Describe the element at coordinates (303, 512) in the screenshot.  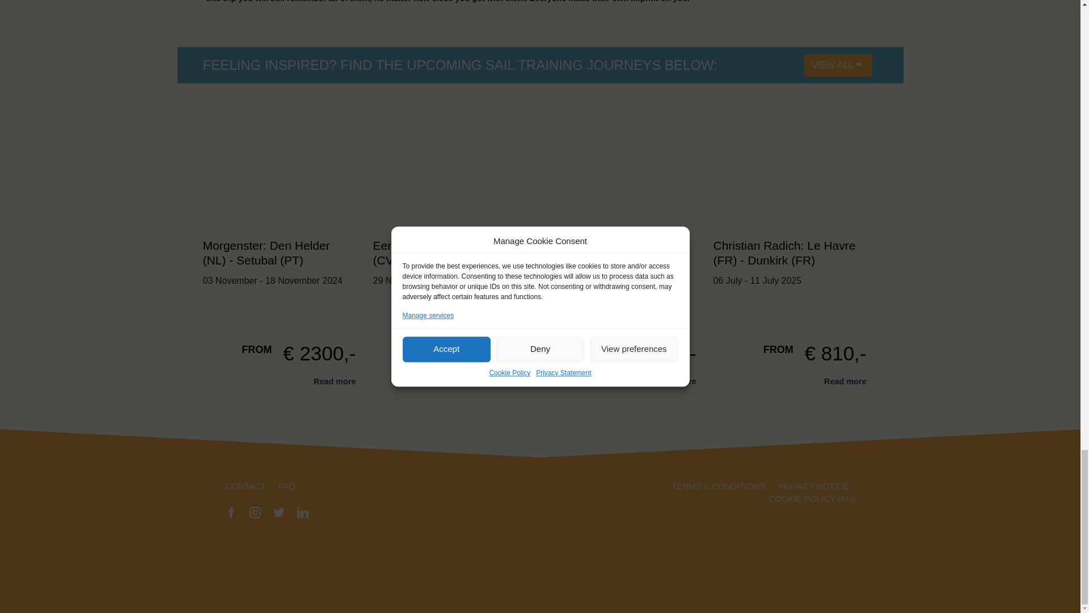
I see `LinkedIn` at that location.